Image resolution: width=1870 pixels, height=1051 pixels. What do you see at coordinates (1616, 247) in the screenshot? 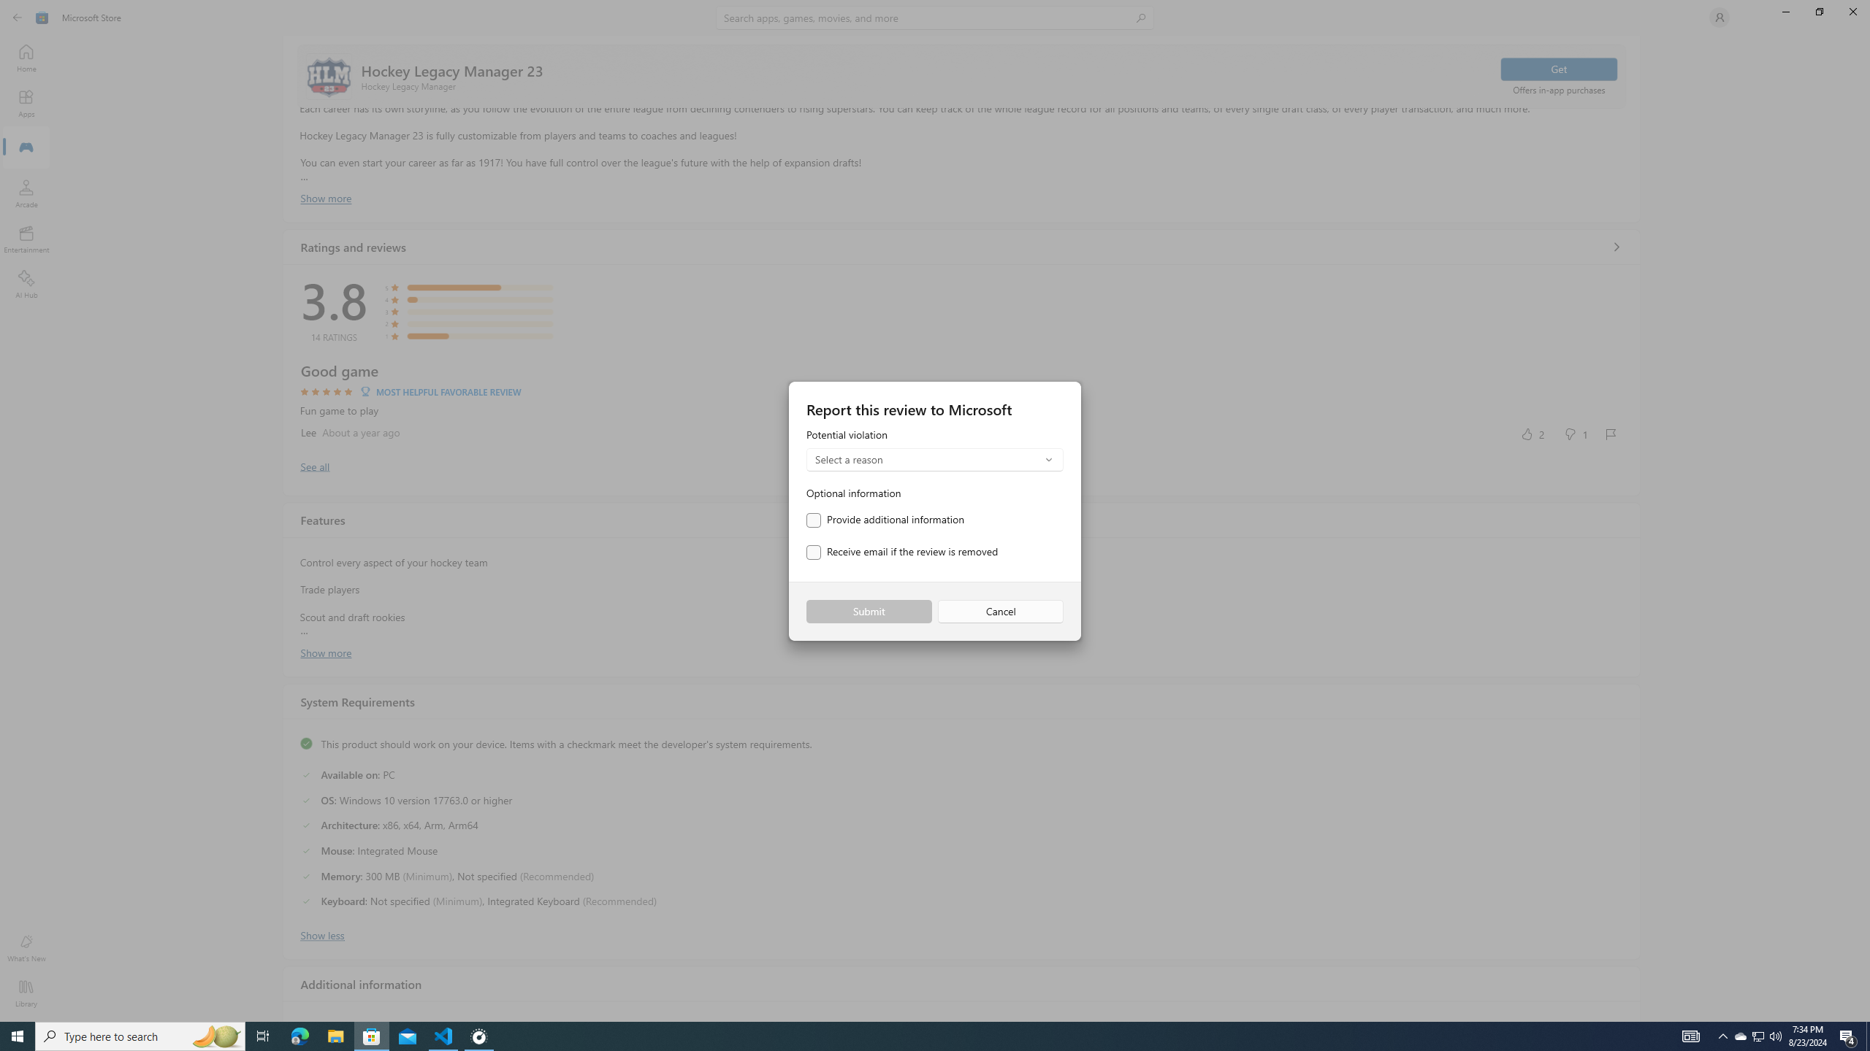
I see `Show all ratings and reviews` at bounding box center [1616, 247].